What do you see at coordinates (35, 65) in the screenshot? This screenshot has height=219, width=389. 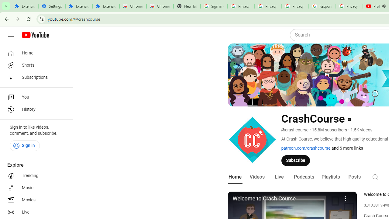 I see `Shorts` at bounding box center [35, 65].